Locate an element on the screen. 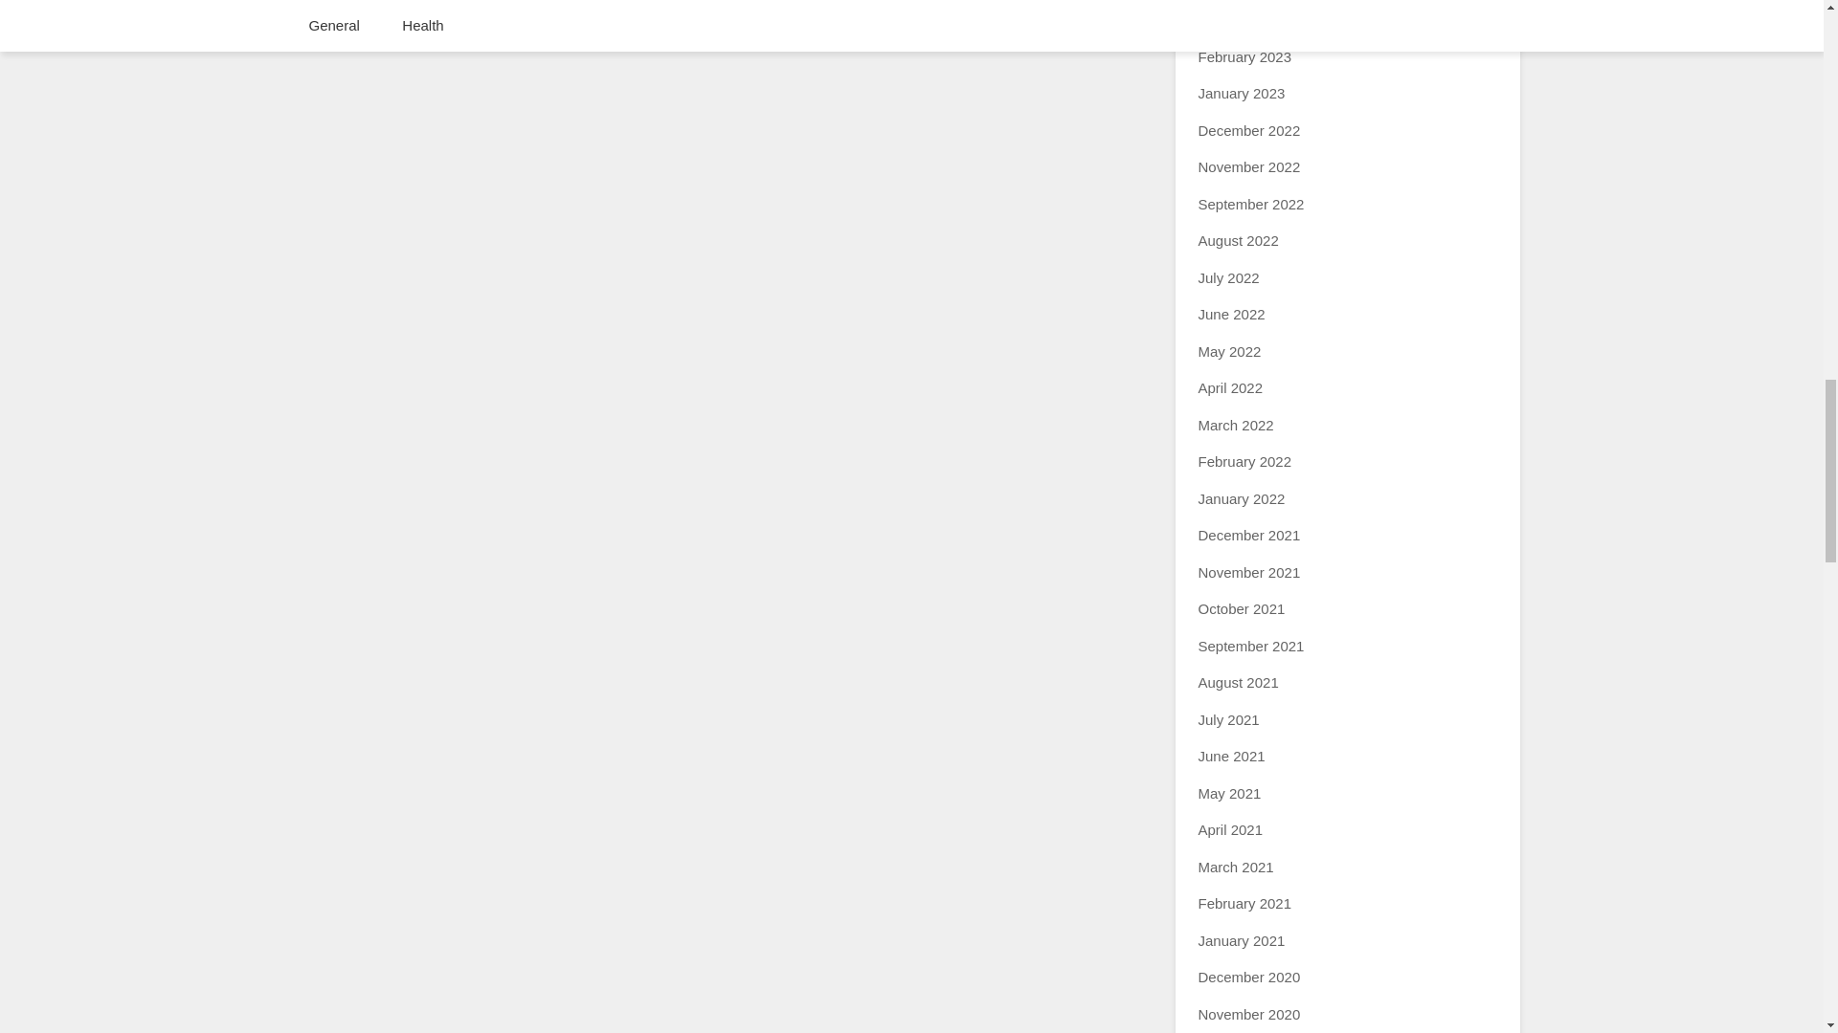 This screenshot has height=1033, width=1838. November 2022 is located at coordinates (1249, 166).